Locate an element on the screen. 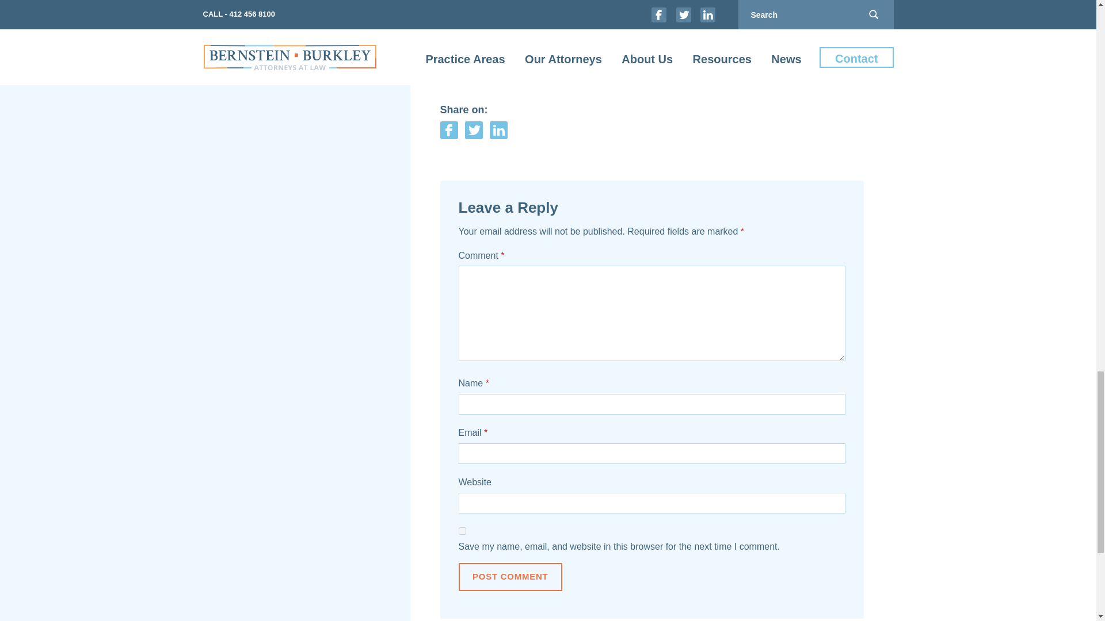 The width and height of the screenshot is (1105, 621). yes is located at coordinates (462, 530).